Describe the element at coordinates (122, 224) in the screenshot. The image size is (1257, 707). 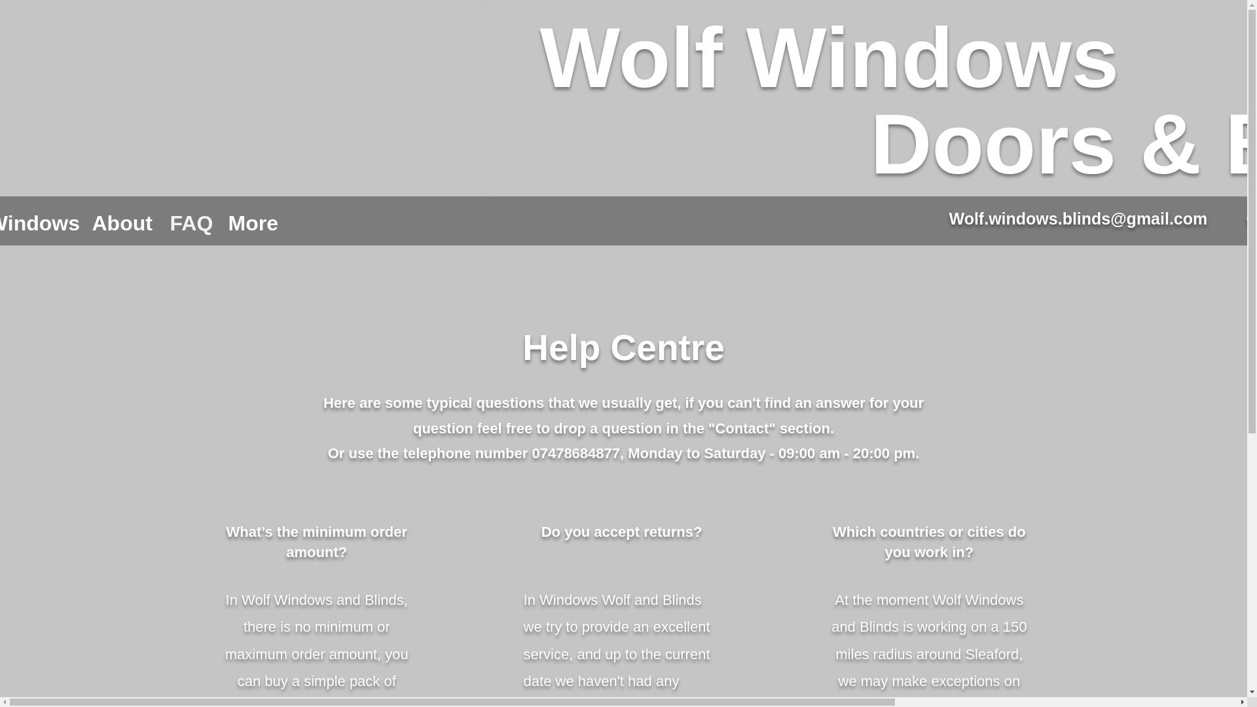
I see `About` at that location.